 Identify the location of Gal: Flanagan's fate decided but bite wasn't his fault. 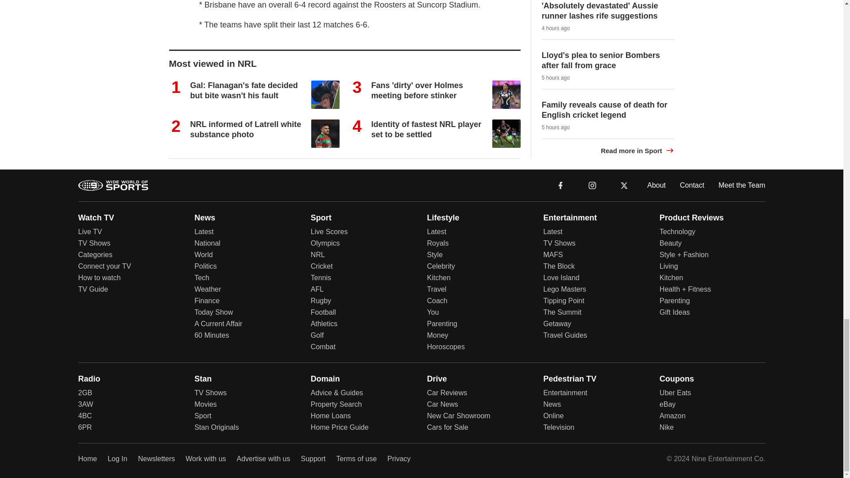
(244, 90).